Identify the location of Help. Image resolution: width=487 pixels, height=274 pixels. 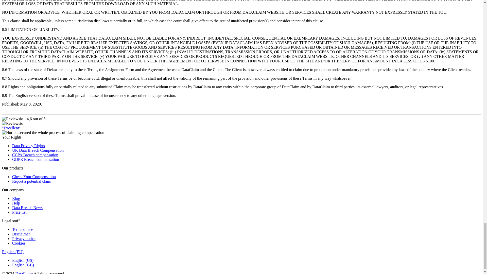
(16, 203).